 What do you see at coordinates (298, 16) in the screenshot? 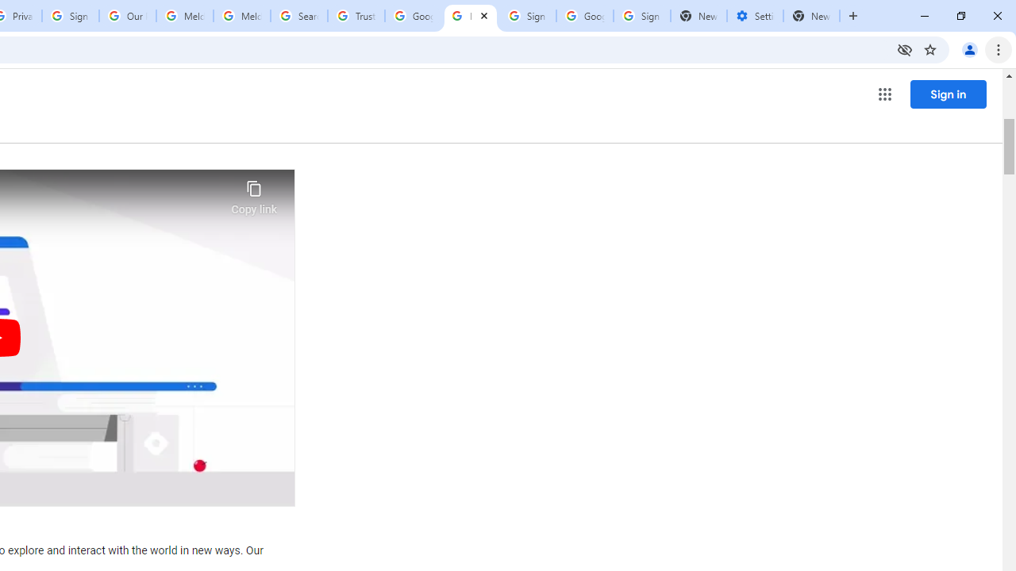
I see `Search our Doodle Library Collection - Google Doodles` at bounding box center [298, 16].